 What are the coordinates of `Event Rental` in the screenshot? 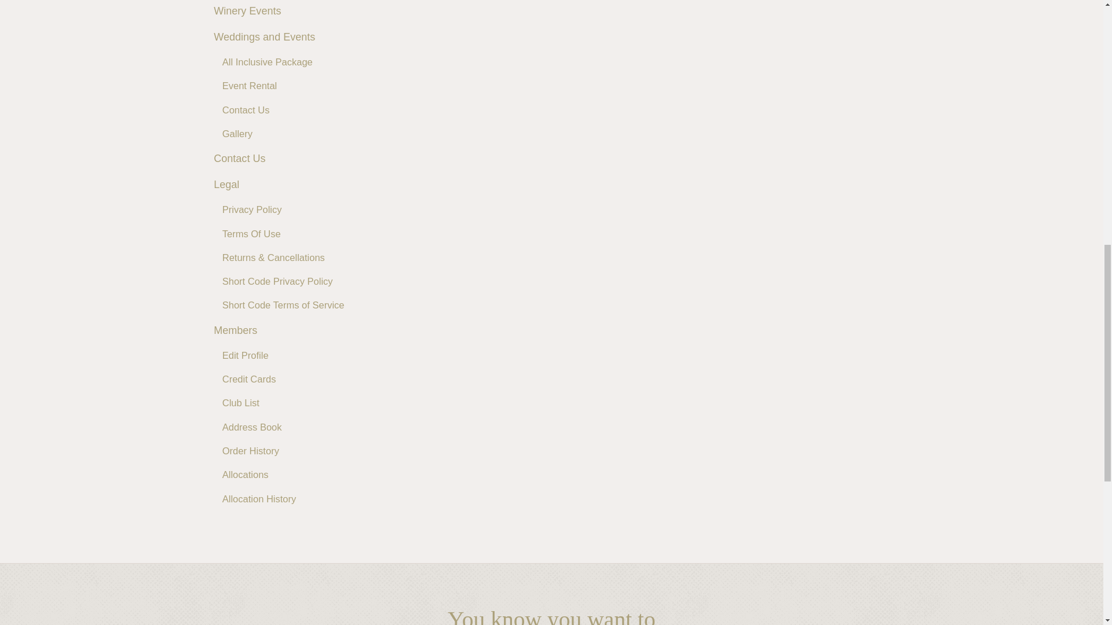 It's located at (250, 86).